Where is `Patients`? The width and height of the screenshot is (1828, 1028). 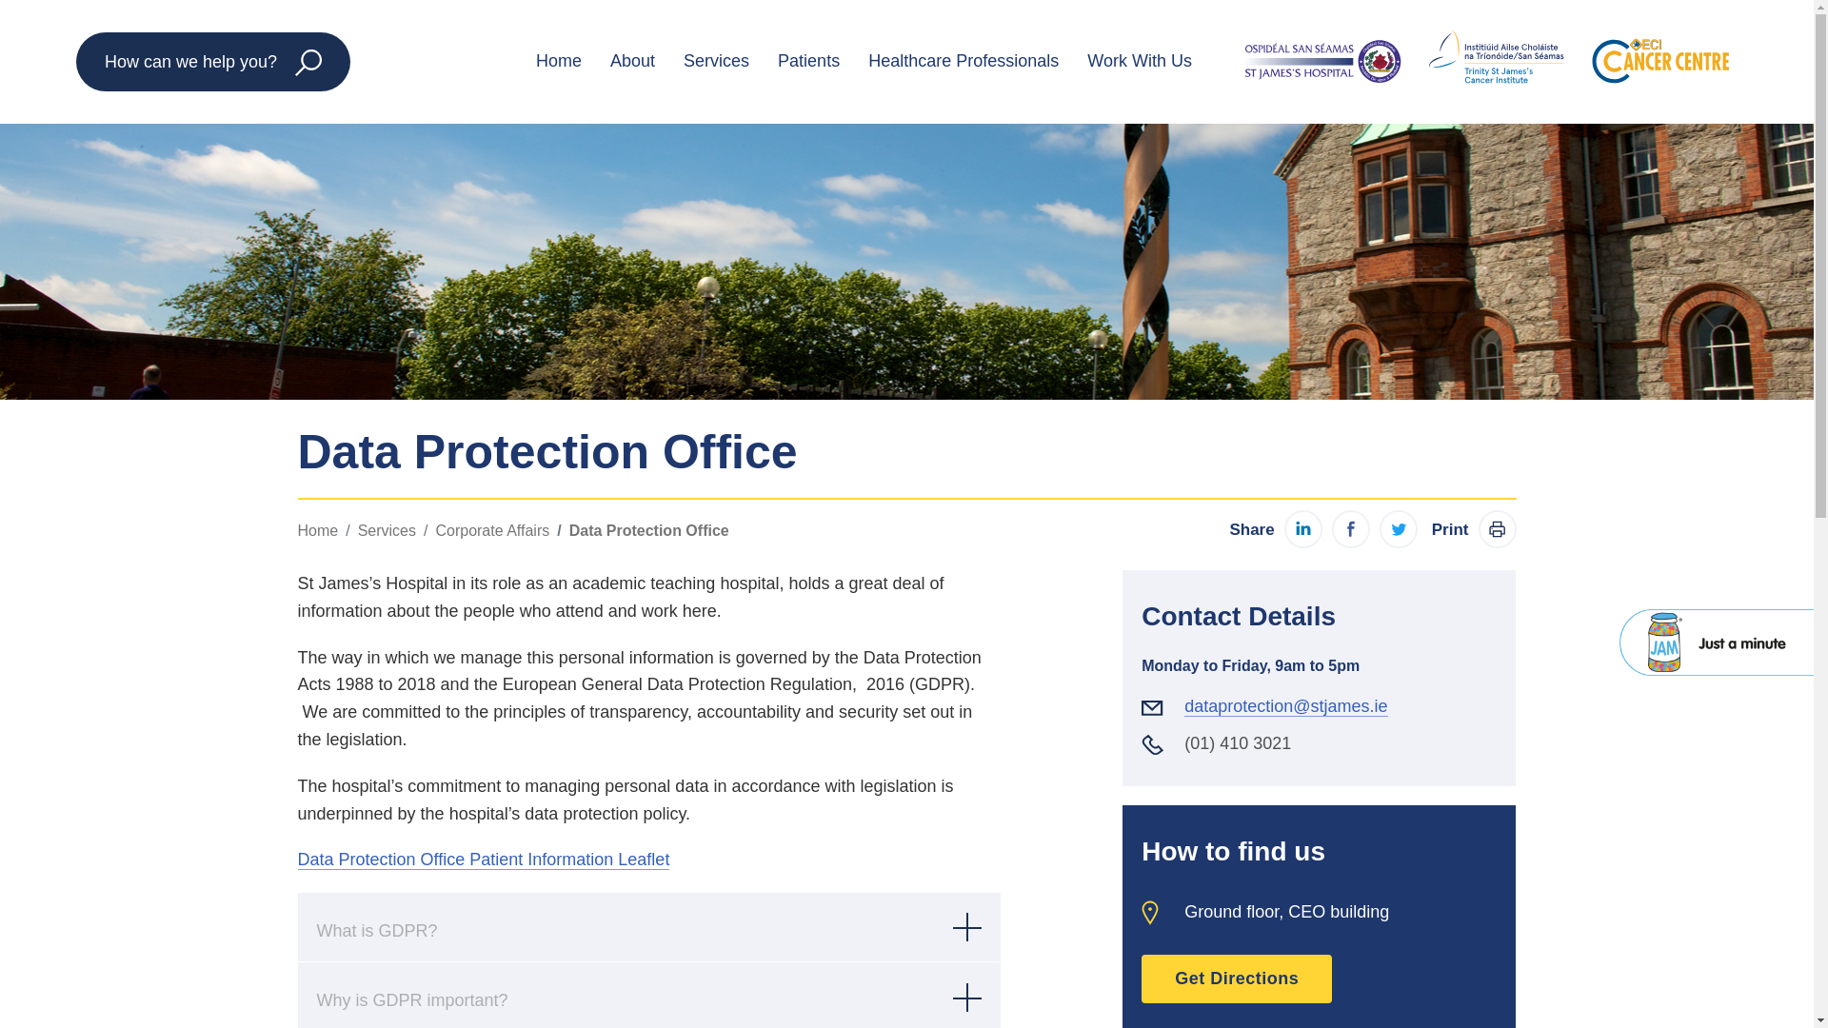 Patients is located at coordinates (808, 61).